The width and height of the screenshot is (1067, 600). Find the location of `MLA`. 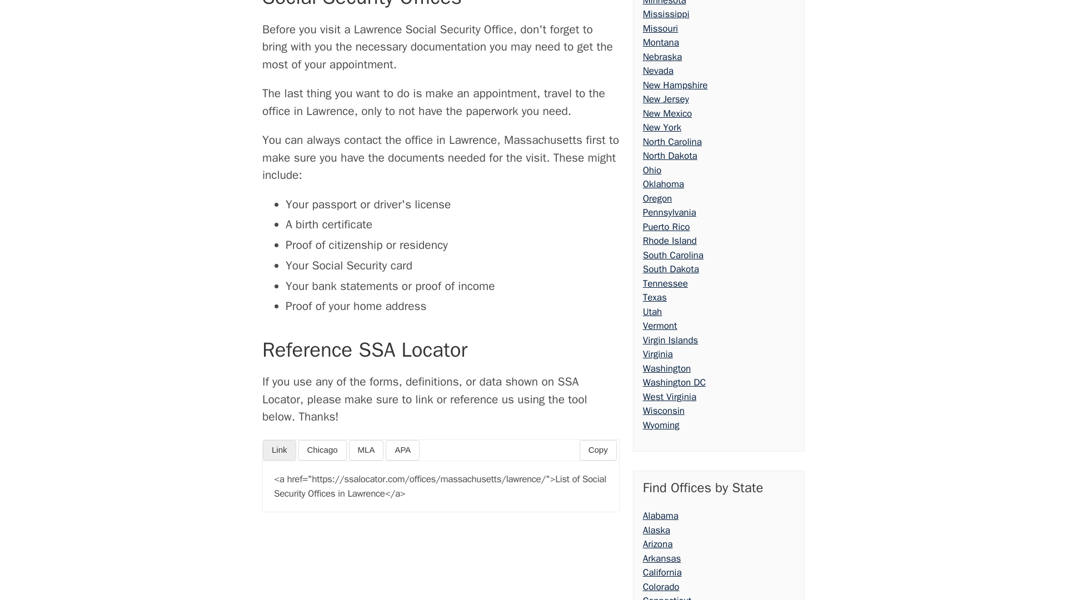

MLA is located at coordinates (366, 450).